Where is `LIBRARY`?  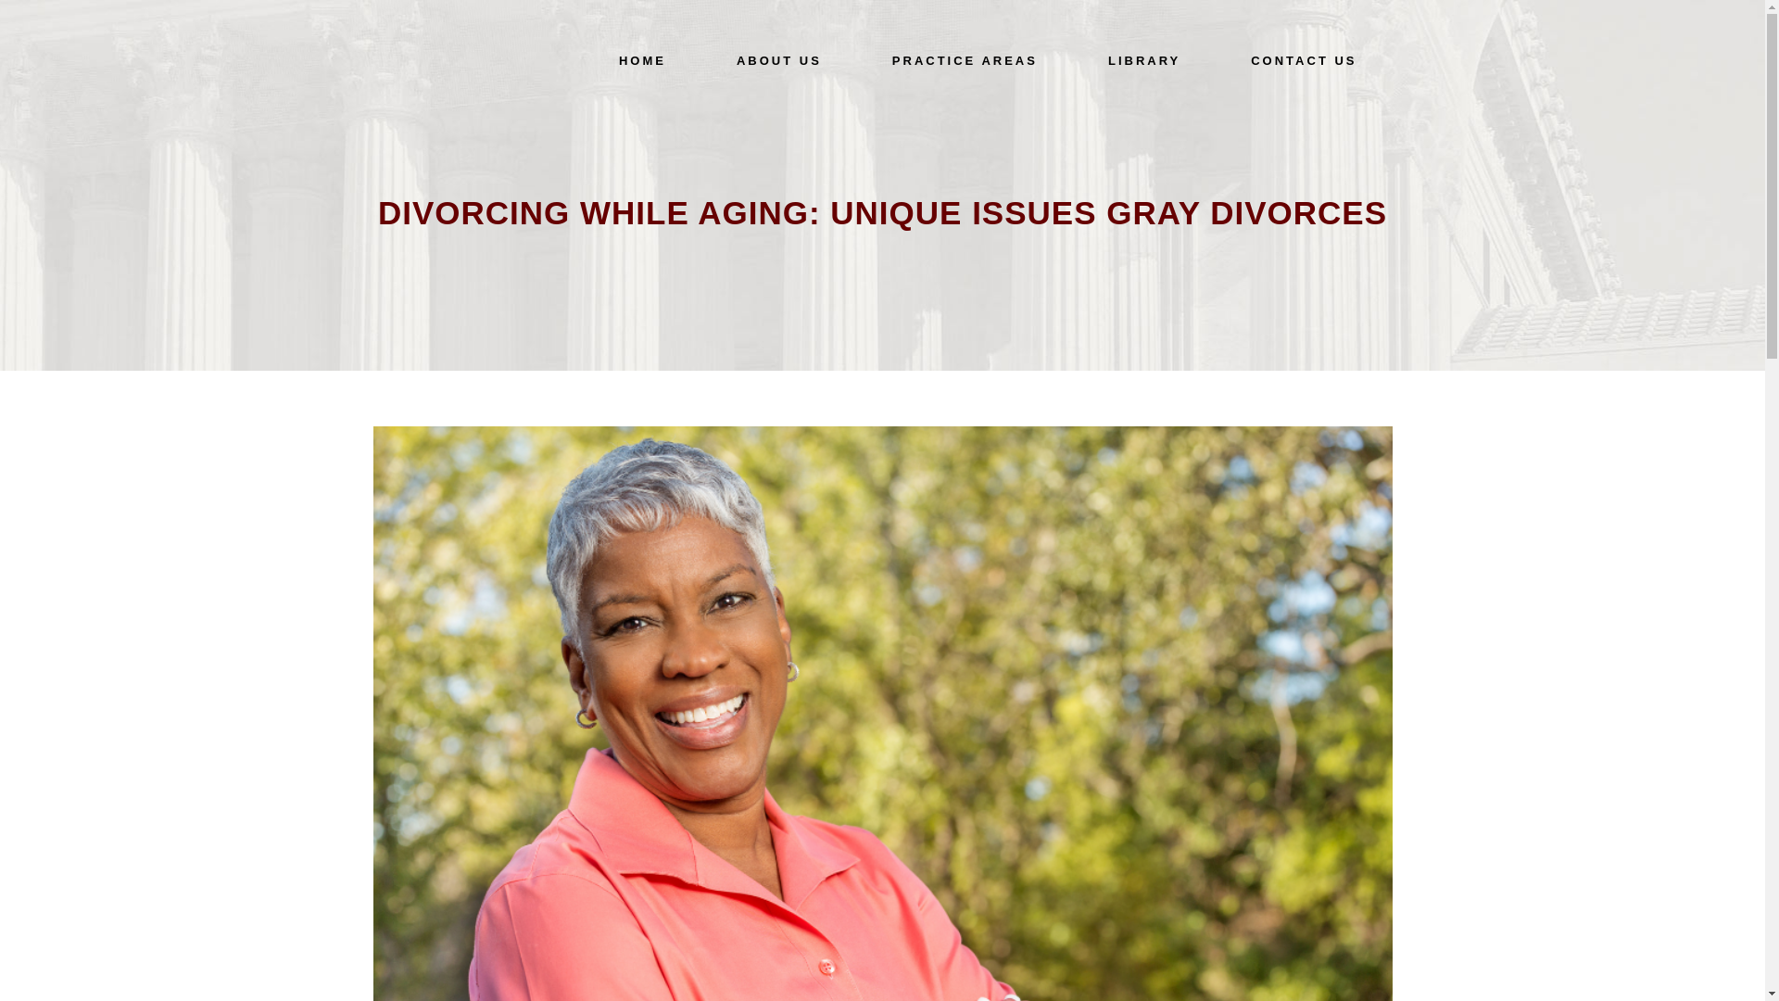 LIBRARY is located at coordinates (1143, 61).